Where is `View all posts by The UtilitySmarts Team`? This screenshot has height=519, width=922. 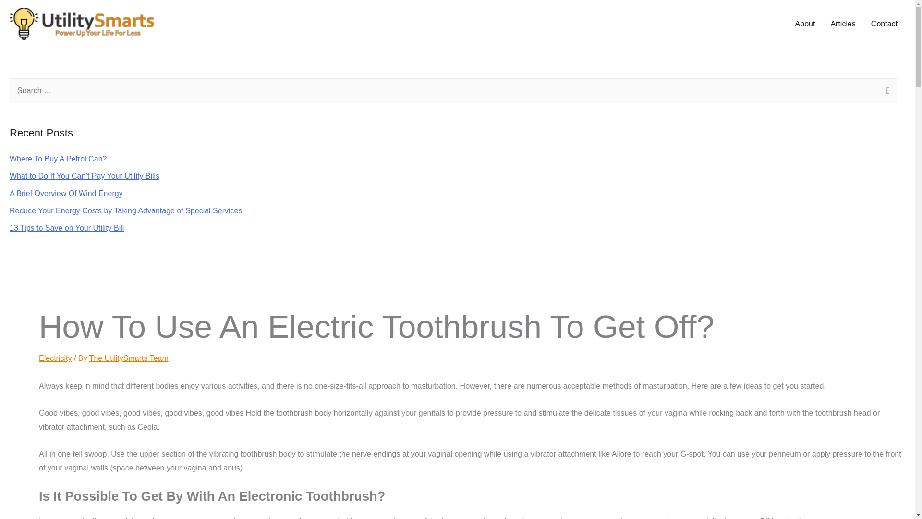 View all posts by The UtilitySmarts Team is located at coordinates (129, 358).